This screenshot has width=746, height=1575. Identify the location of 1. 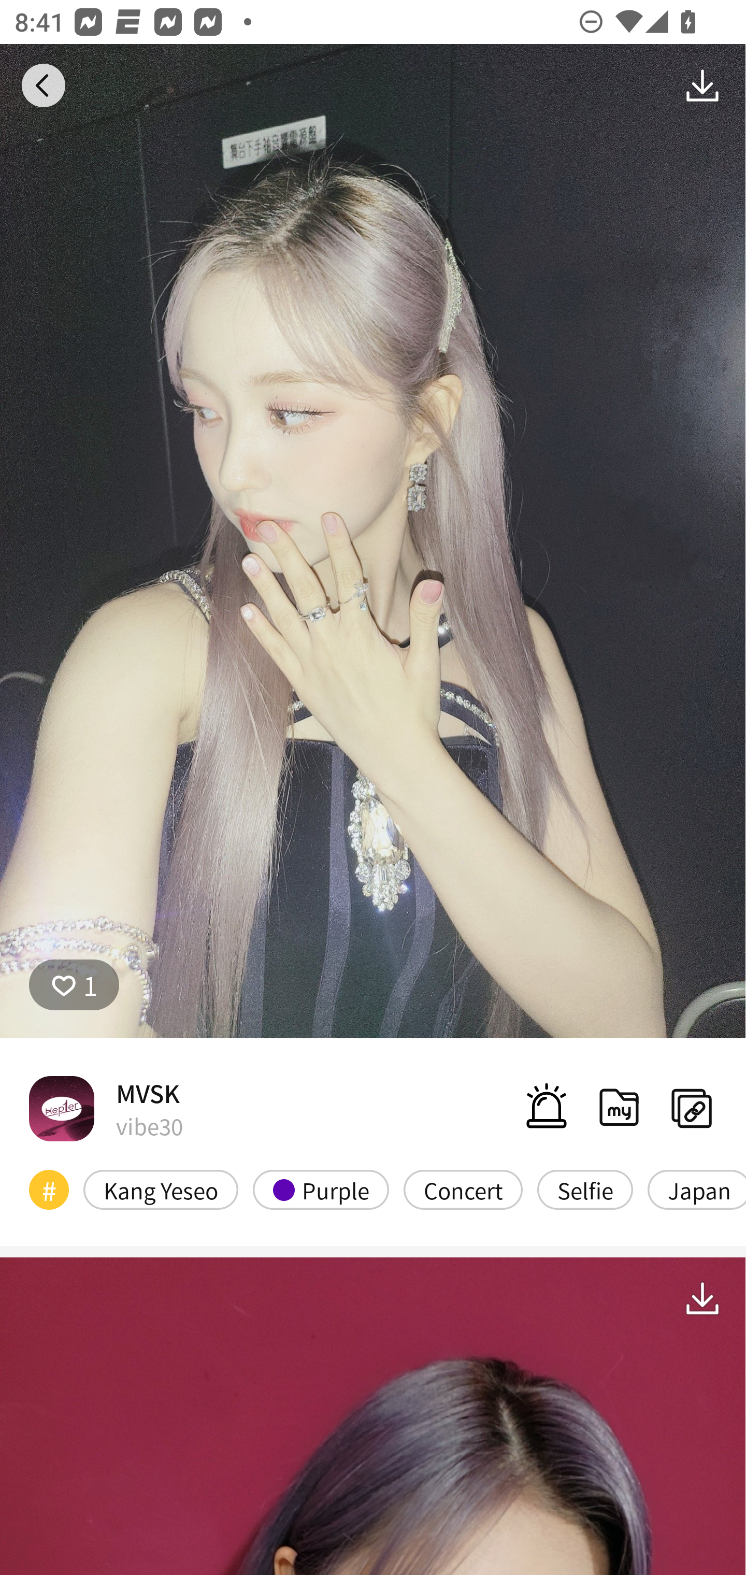
(74, 985).